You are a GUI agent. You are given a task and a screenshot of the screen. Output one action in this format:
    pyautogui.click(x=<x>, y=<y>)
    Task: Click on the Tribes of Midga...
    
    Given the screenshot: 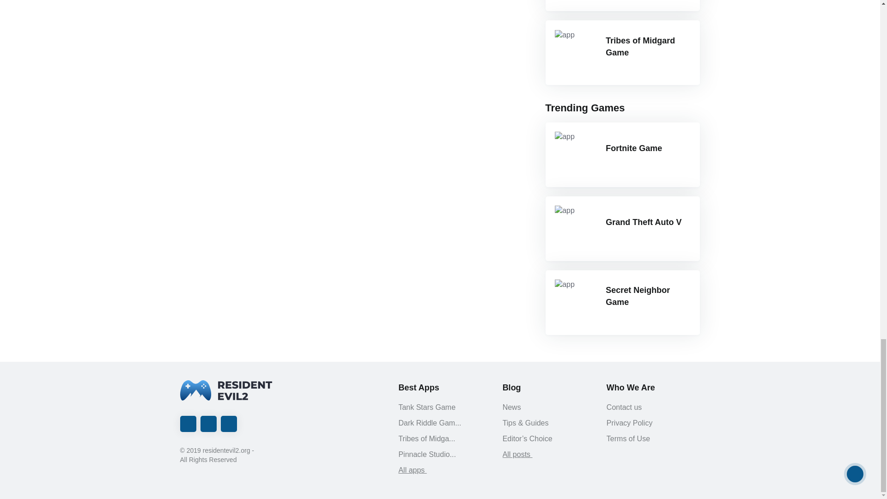 What is the action you would take?
    pyautogui.click(x=443, y=439)
    